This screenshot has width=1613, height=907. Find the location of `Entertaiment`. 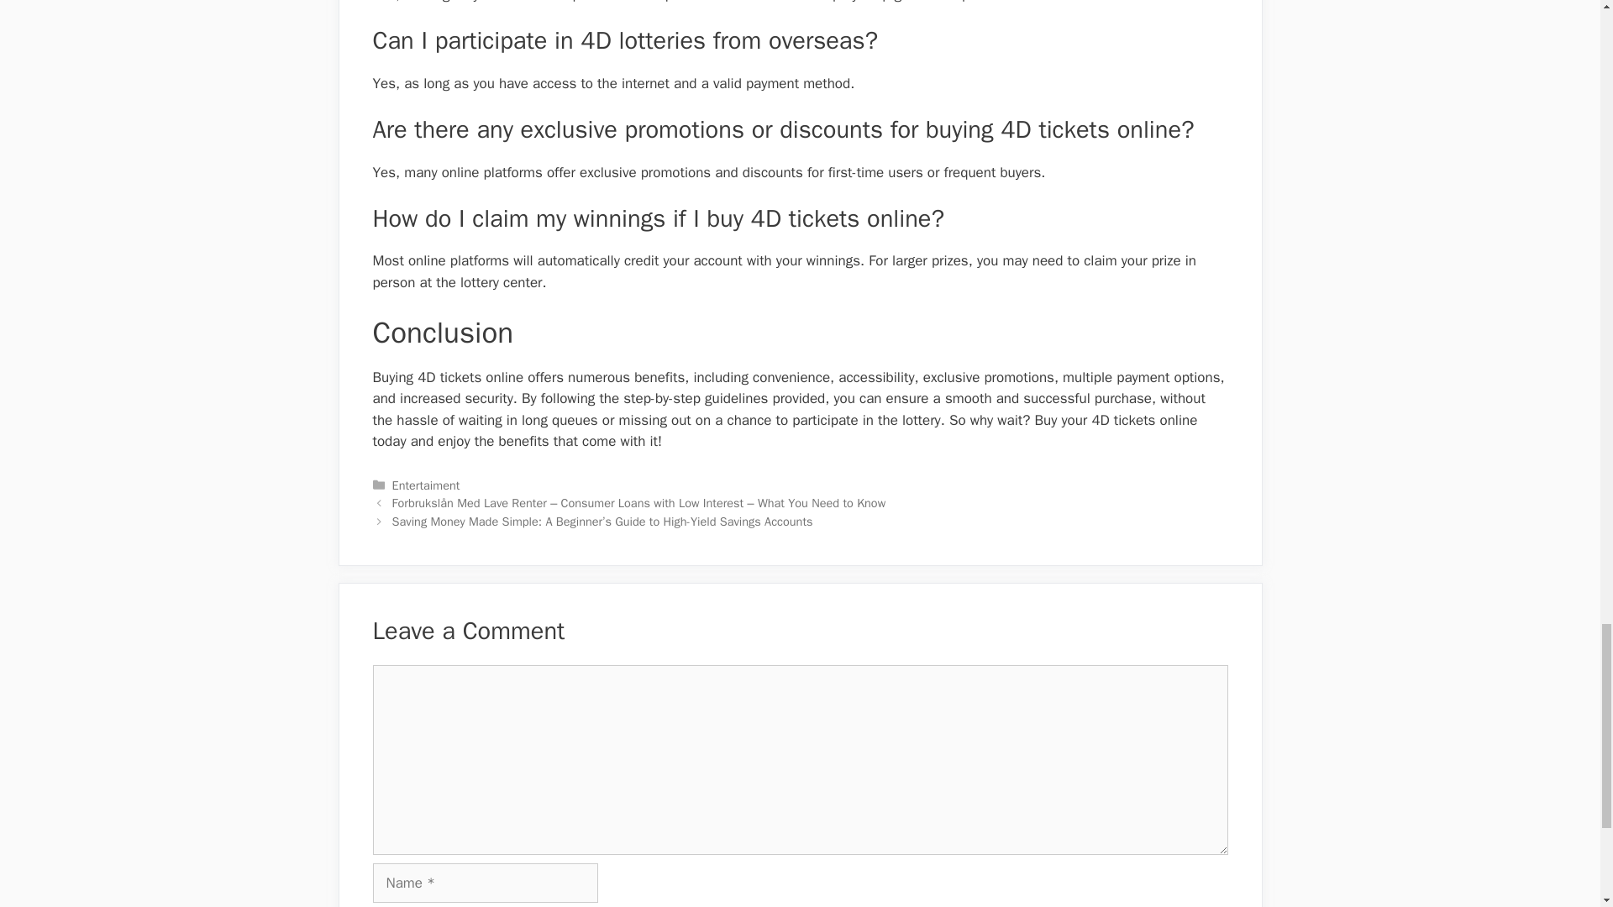

Entertaiment is located at coordinates (425, 485).